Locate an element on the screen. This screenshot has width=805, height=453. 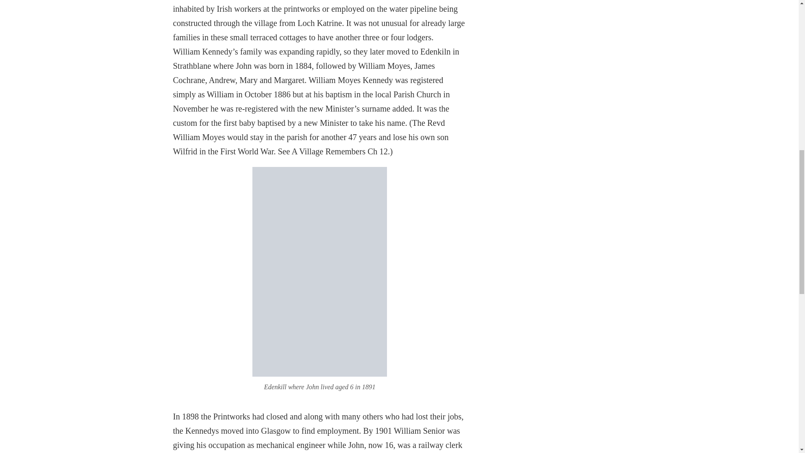
EdenkillStrathblane is located at coordinates (319, 370).